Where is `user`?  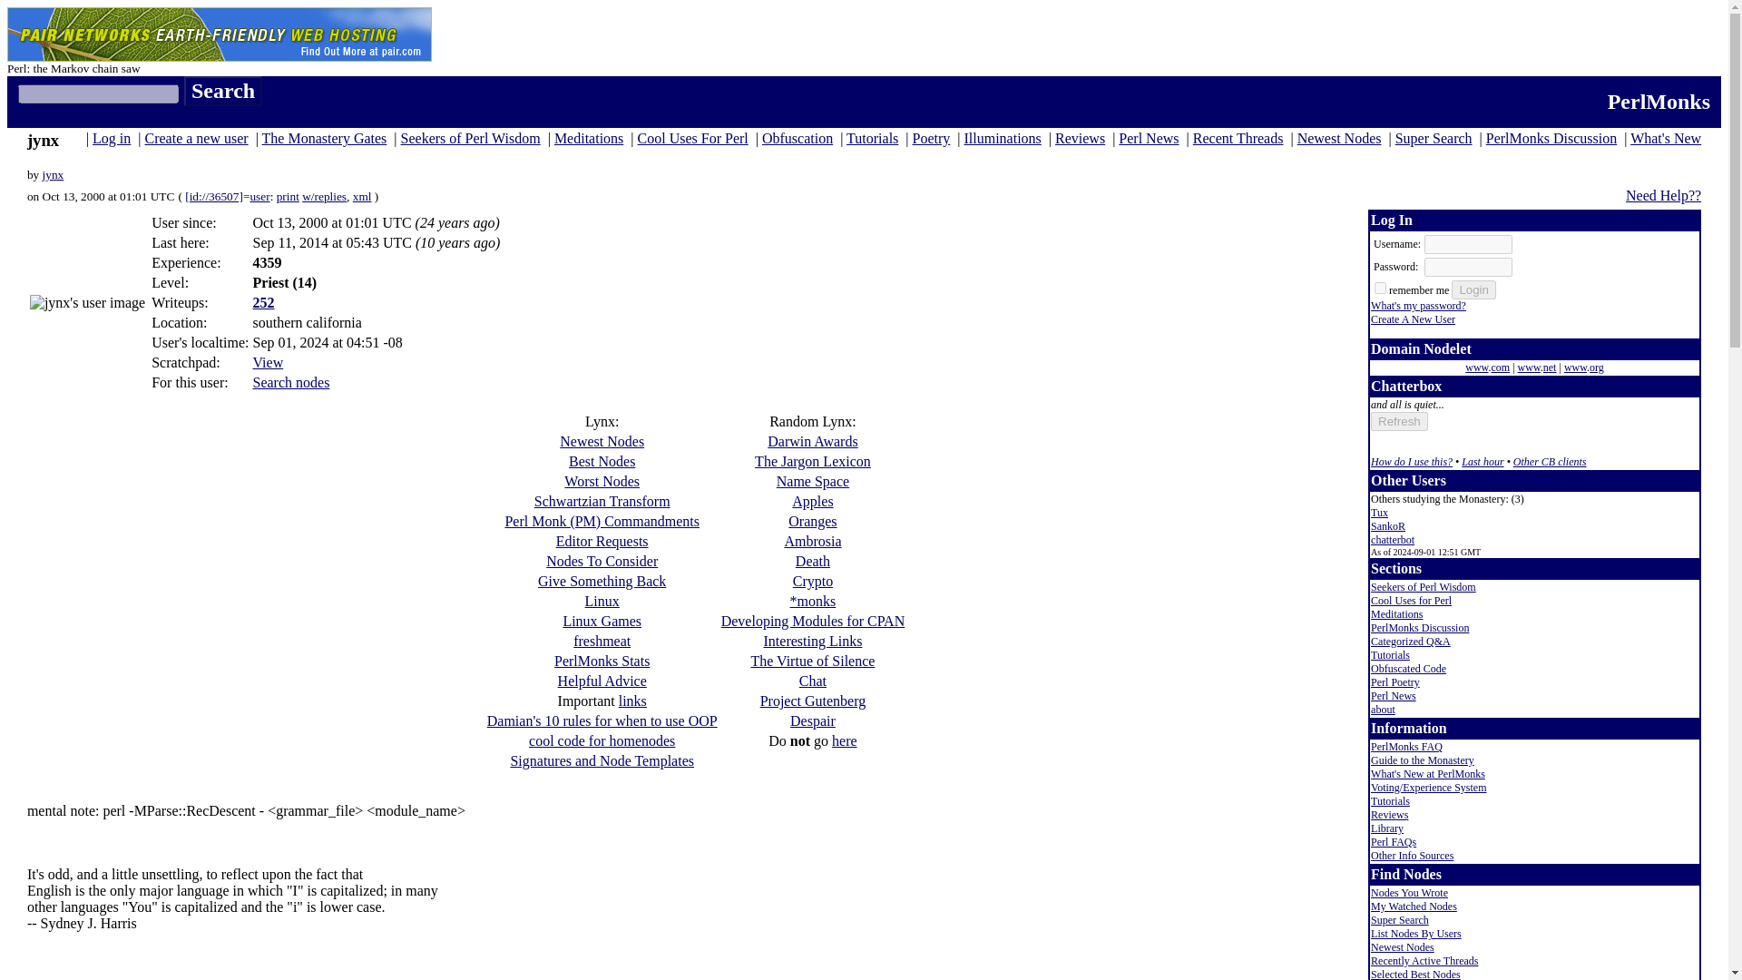
user is located at coordinates (259, 196).